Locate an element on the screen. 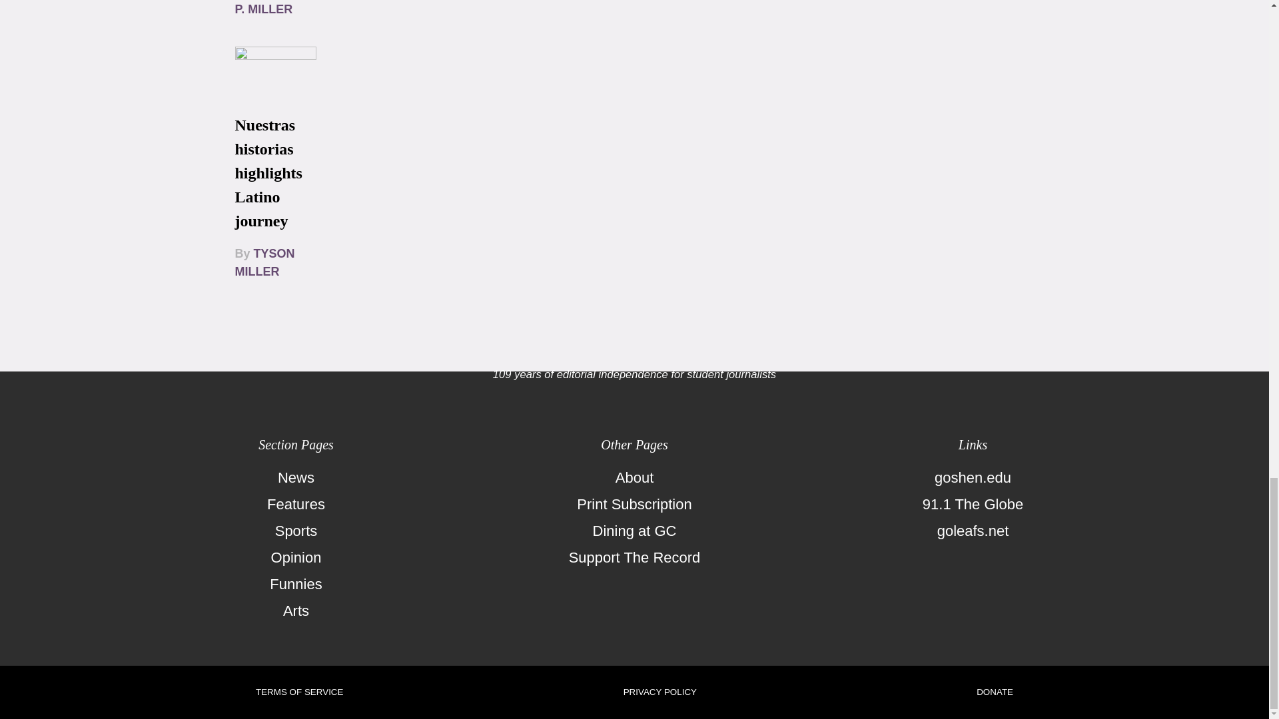 This screenshot has width=1279, height=719. Opinion is located at coordinates (296, 557).